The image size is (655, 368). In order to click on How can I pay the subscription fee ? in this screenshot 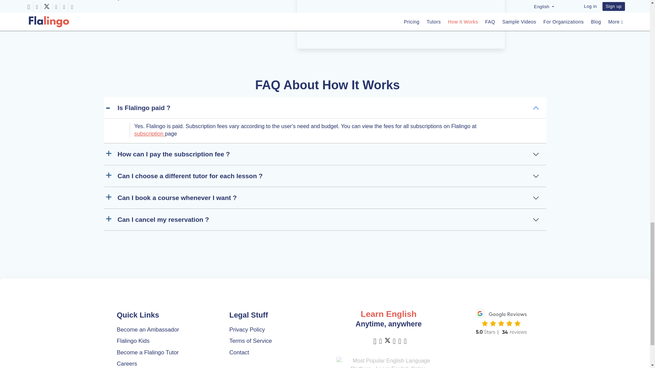, I will do `click(324, 154)`.